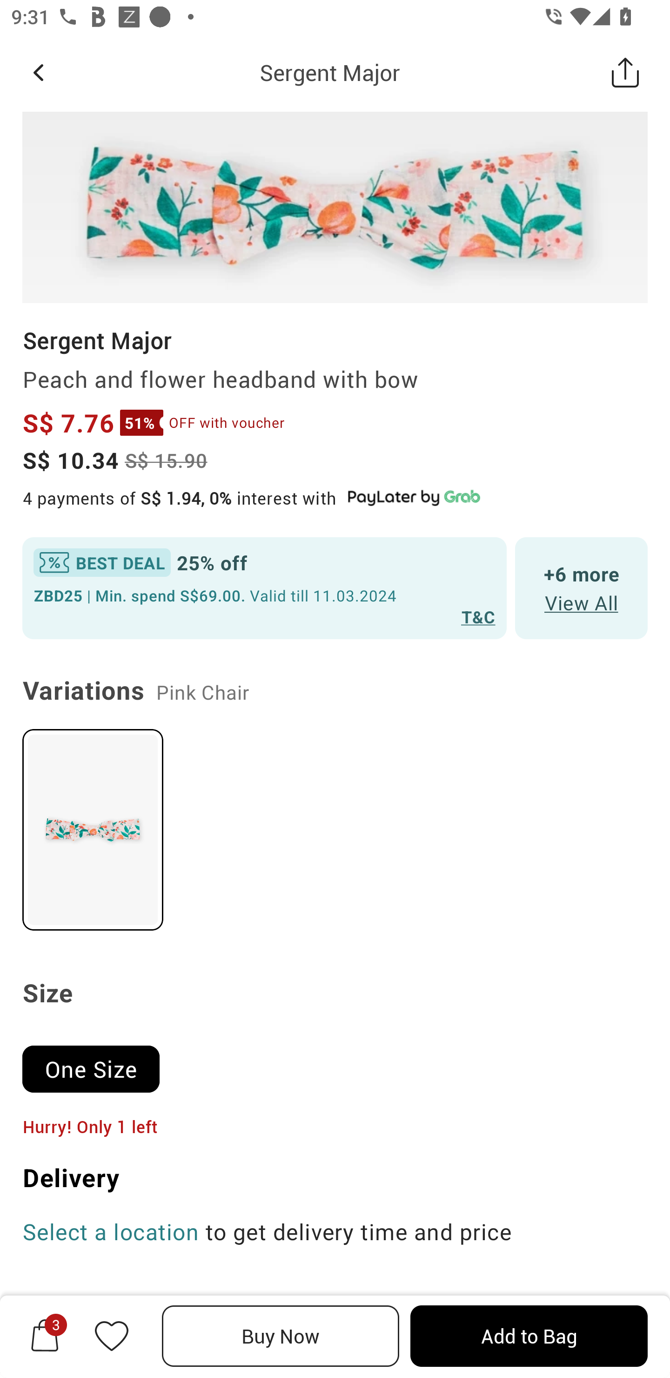  Describe the element at coordinates (97, 340) in the screenshot. I see `Sergent Major` at that location.